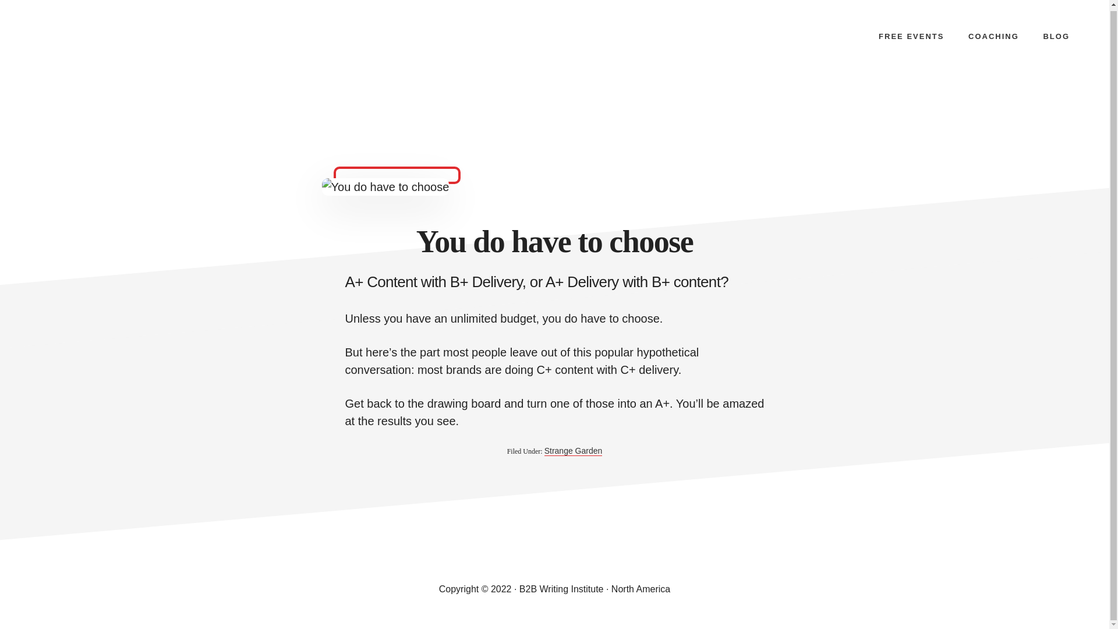 The image size is (1118, 629). I want to click on BLOG, so click(1056, 36).